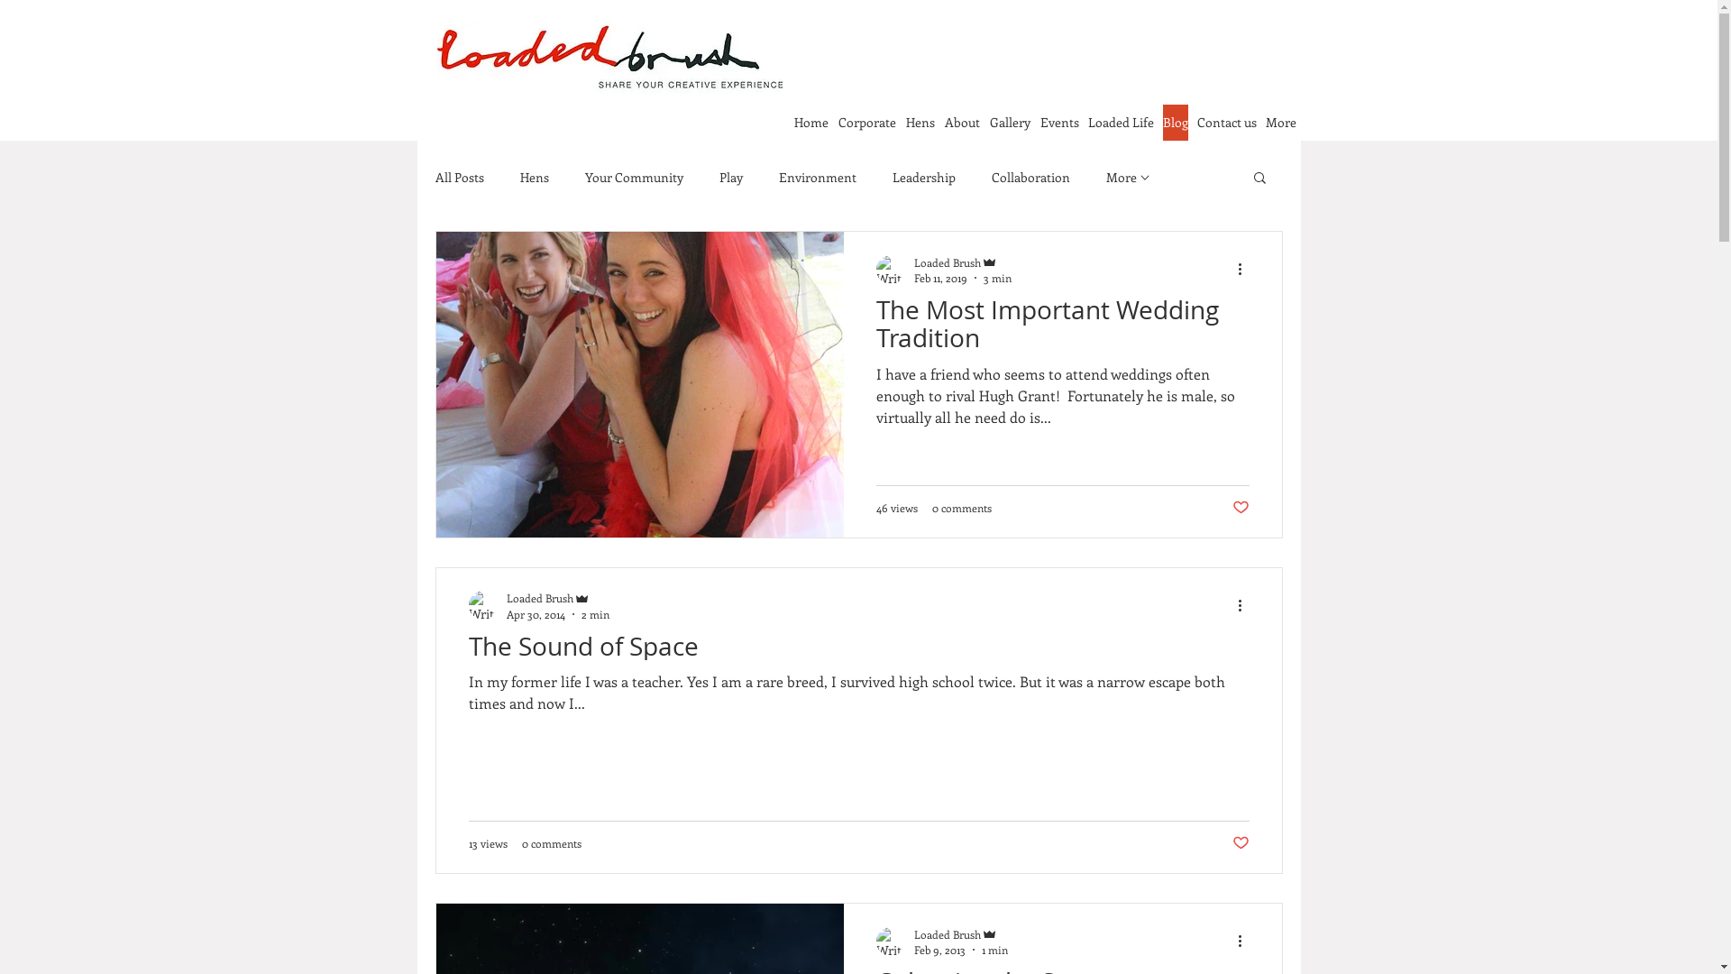 This screenshot has width=1731, height=974. I want to click on About, so click(963, 123).